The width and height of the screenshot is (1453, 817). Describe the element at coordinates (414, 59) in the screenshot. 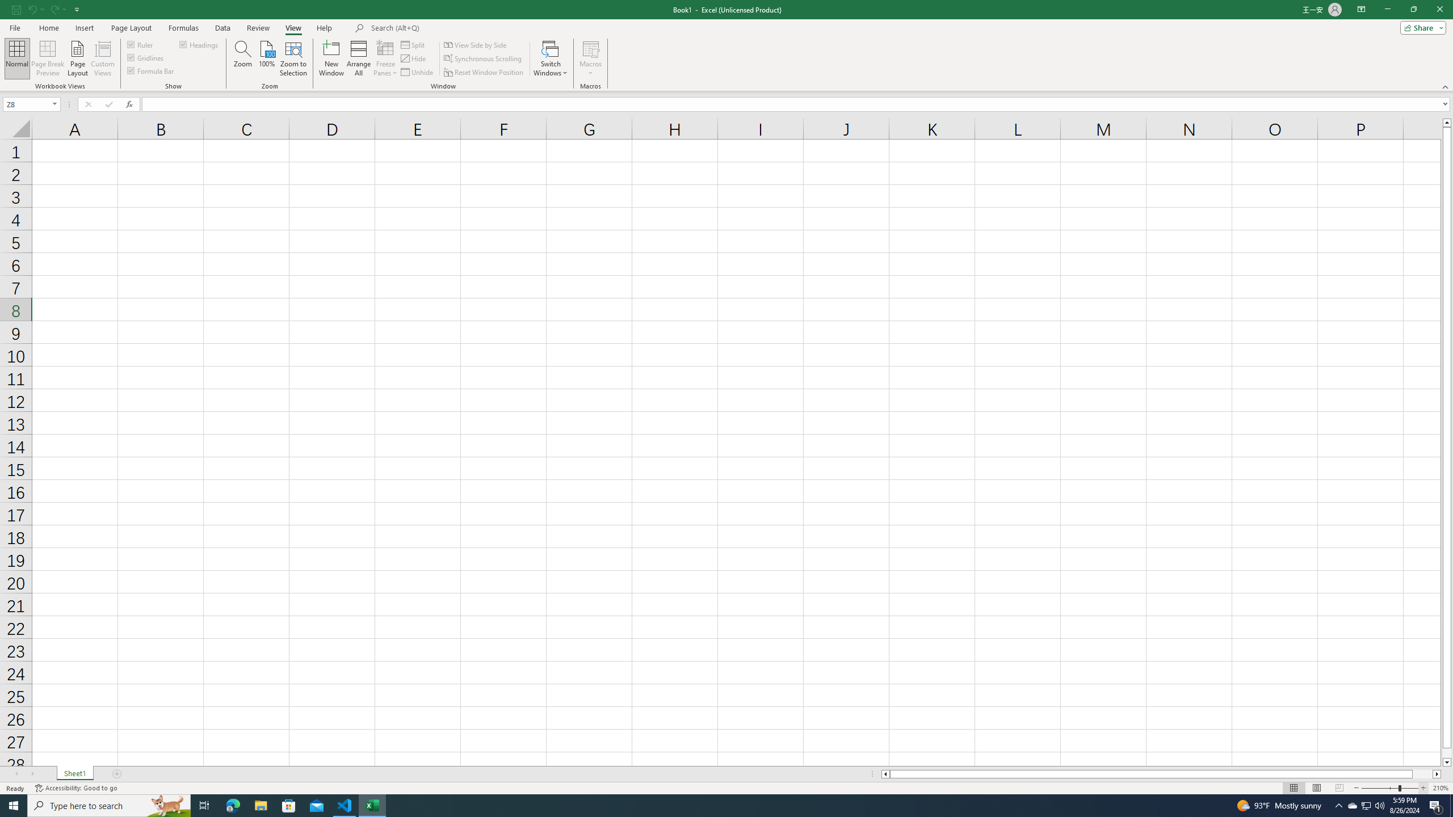

I see `Hide` at that location.